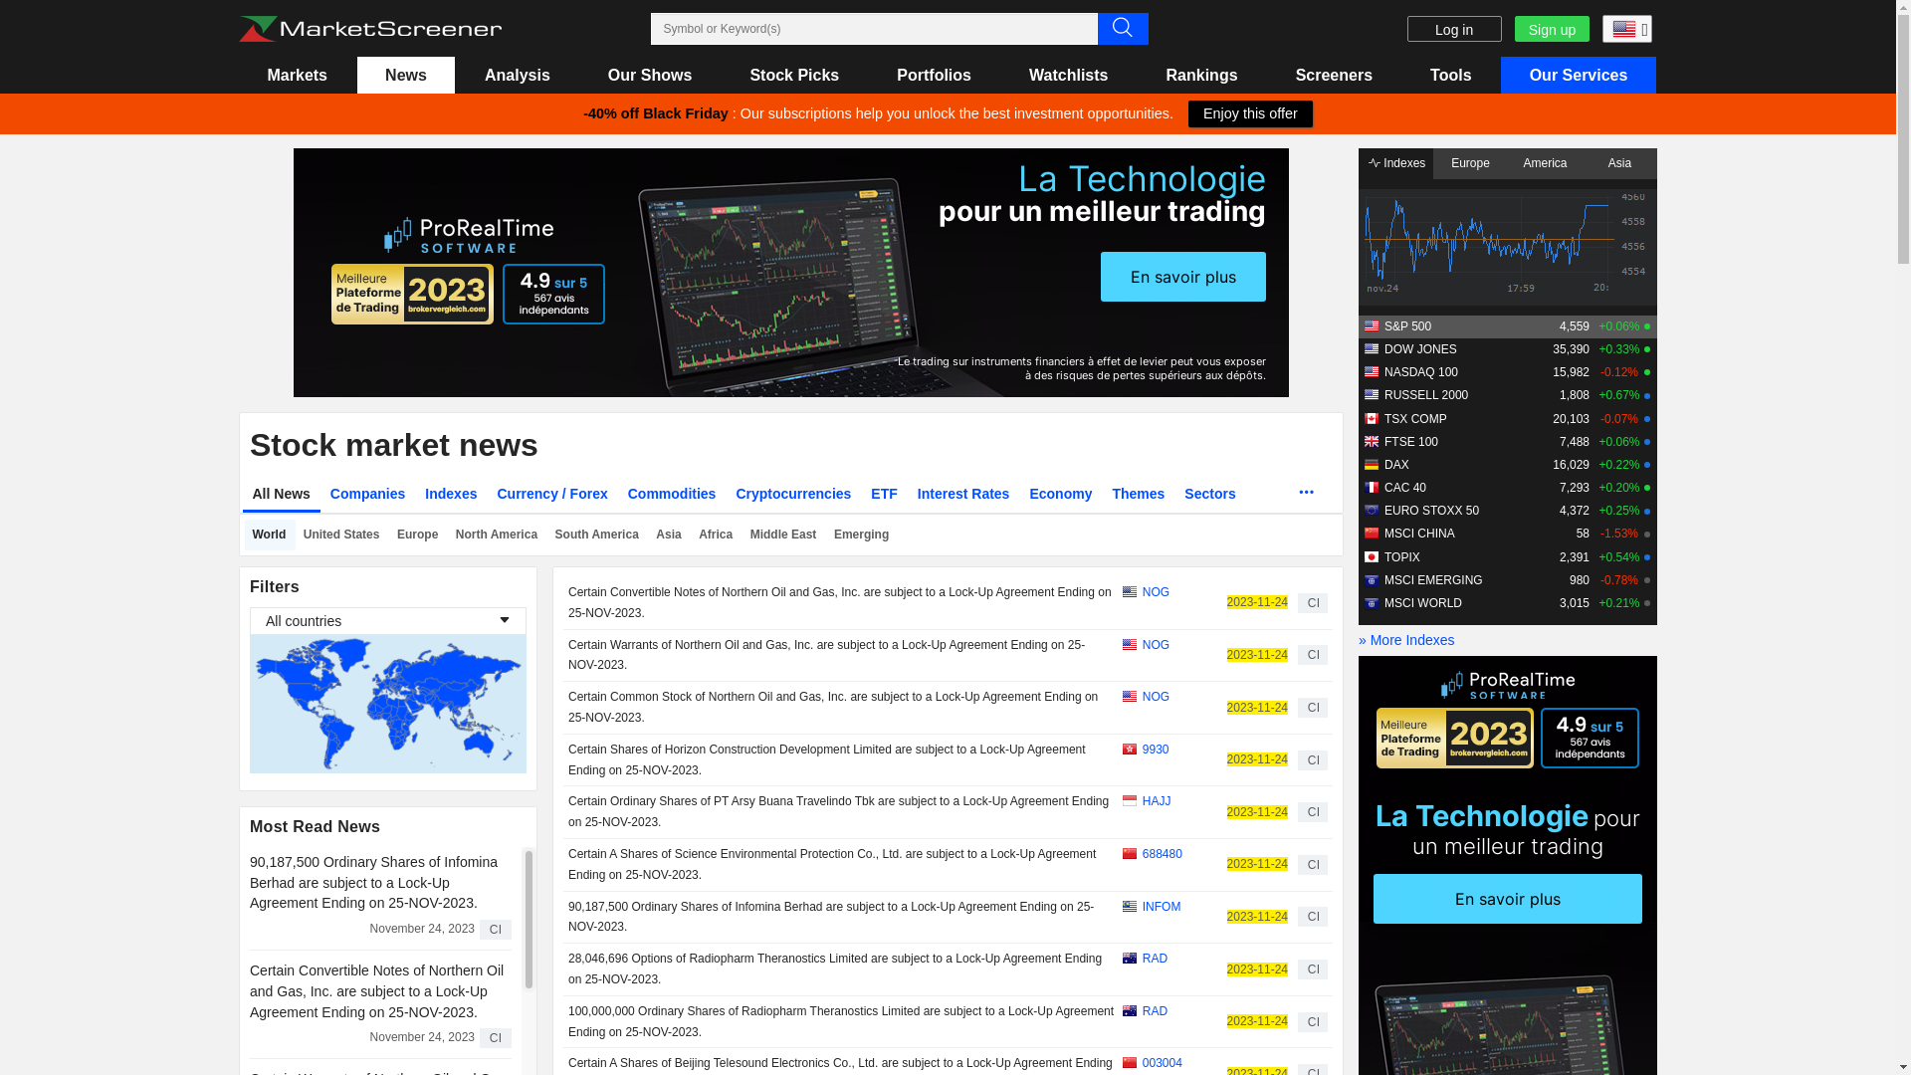 The width and height of the screenshot is (1911, 1075). Describe the element at coordinates (1433, 580) in the screenshot. I see `MSCI EMERGING` at that location.